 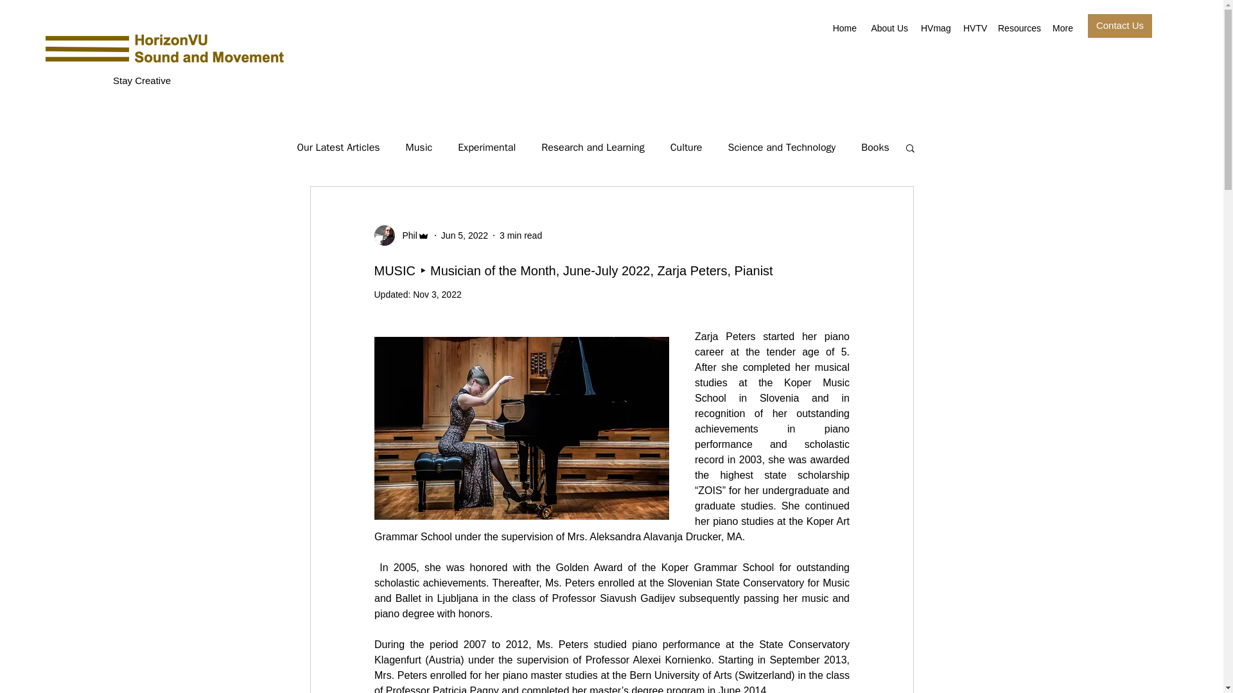 What do you see at coordinates (935, 28) in the screenshot?
I see `HVmag` at bounding box center [935, 28].